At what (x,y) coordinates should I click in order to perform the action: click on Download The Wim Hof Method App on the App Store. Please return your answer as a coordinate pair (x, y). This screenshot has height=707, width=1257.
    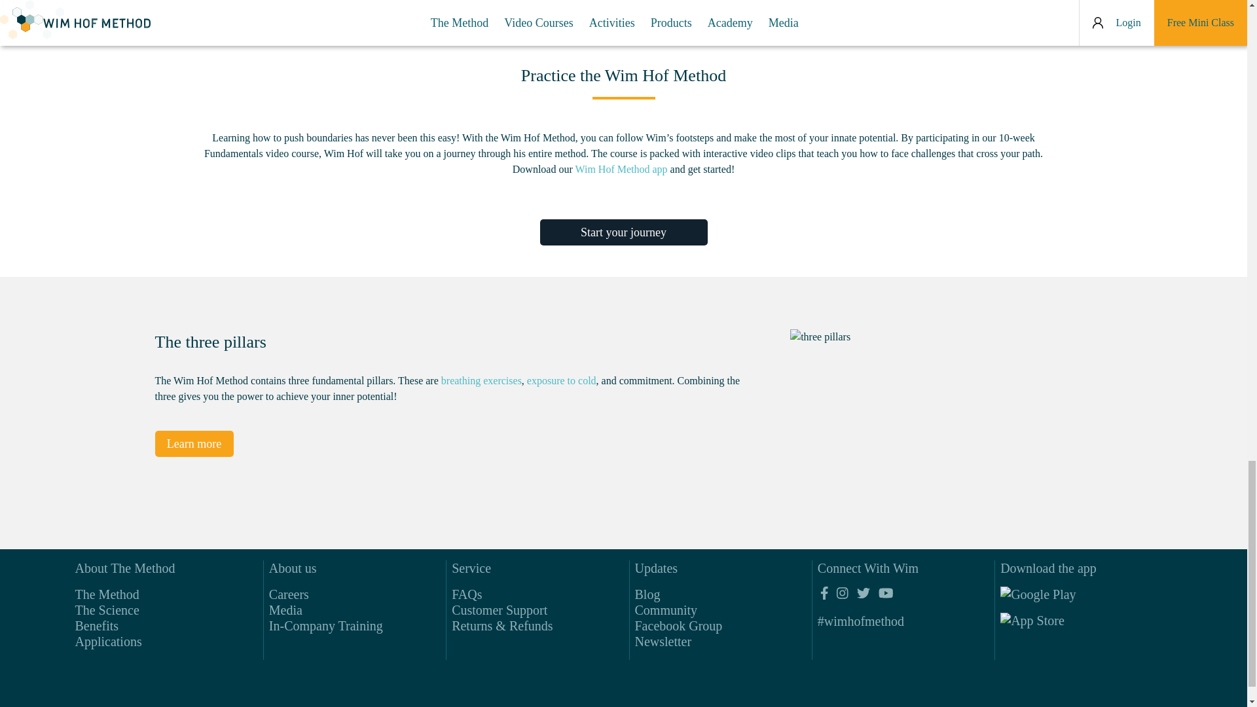
    Looking at the image, I should click on (1060, 623).